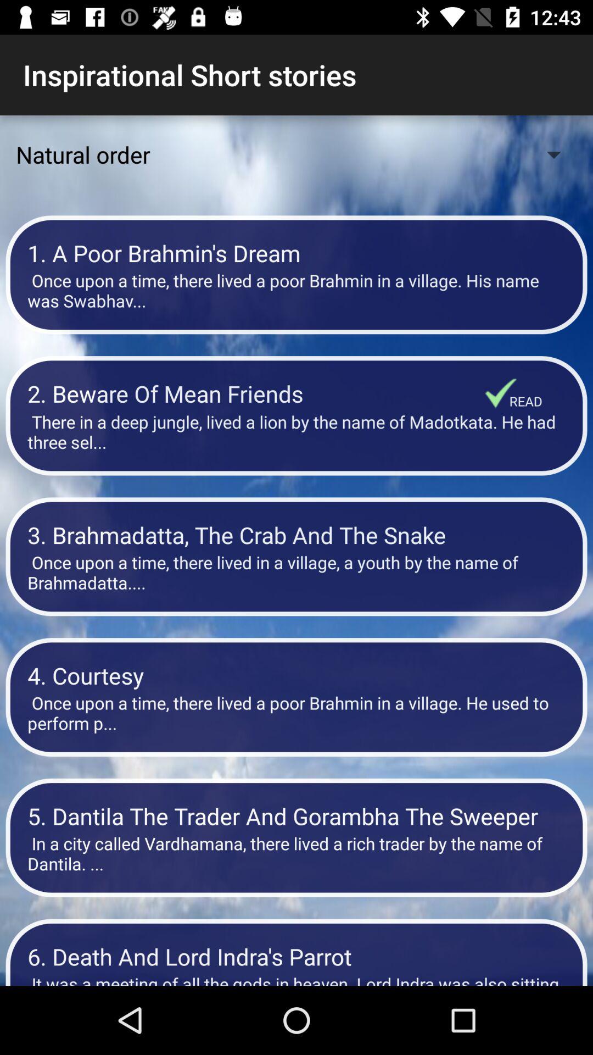 The image size is (593, 1055). What do you see at coordinates (256, 393) in the screenshot?
I see `flip to 2 beware of item` at bounding box center [256, 393].